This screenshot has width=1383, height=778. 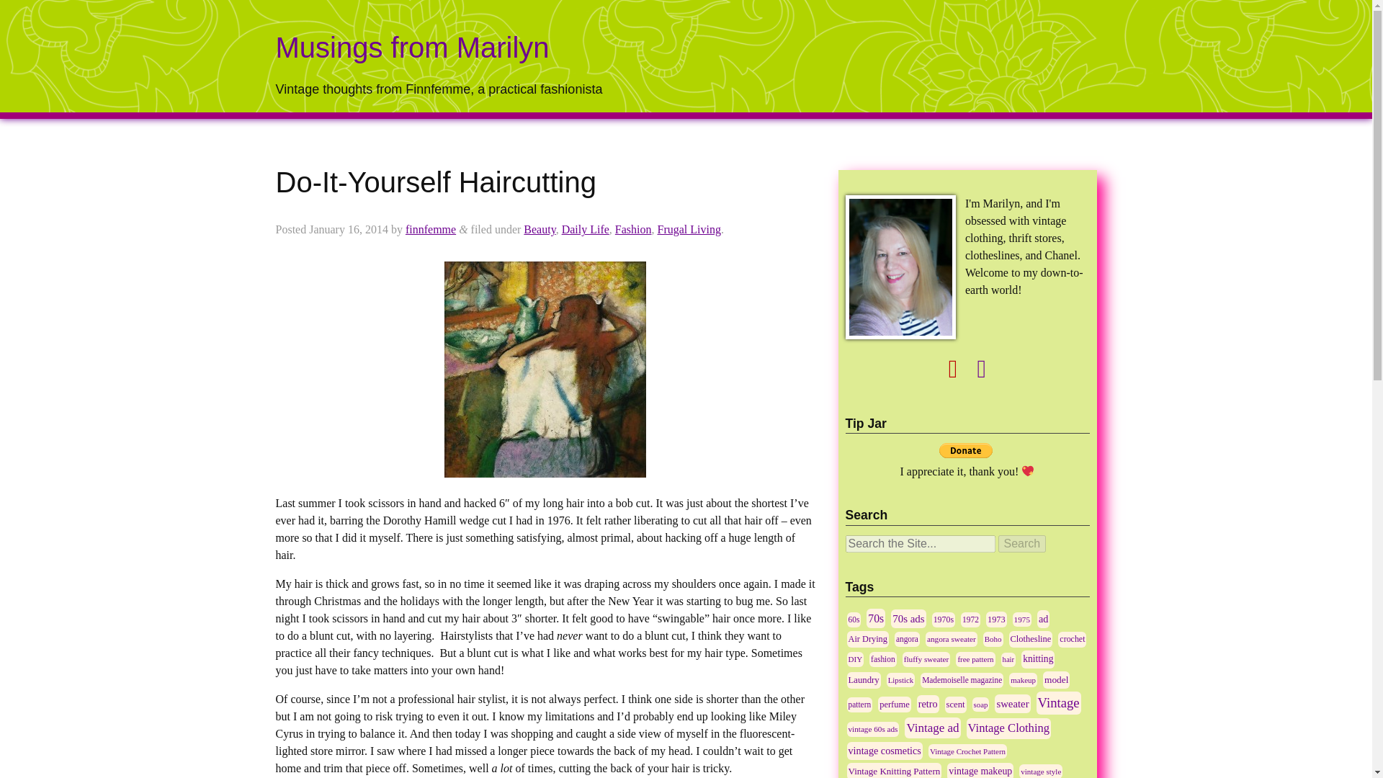 What do you see at coordinates (585, 229) in the screenshot?
I see `Daily Life` at bounding box center [585, 229].